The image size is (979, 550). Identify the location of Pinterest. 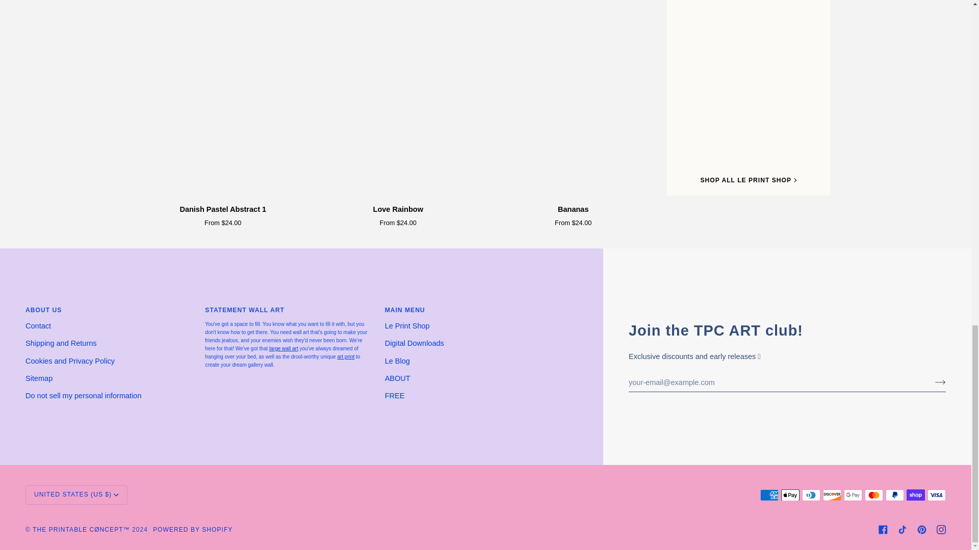
(922, 530).